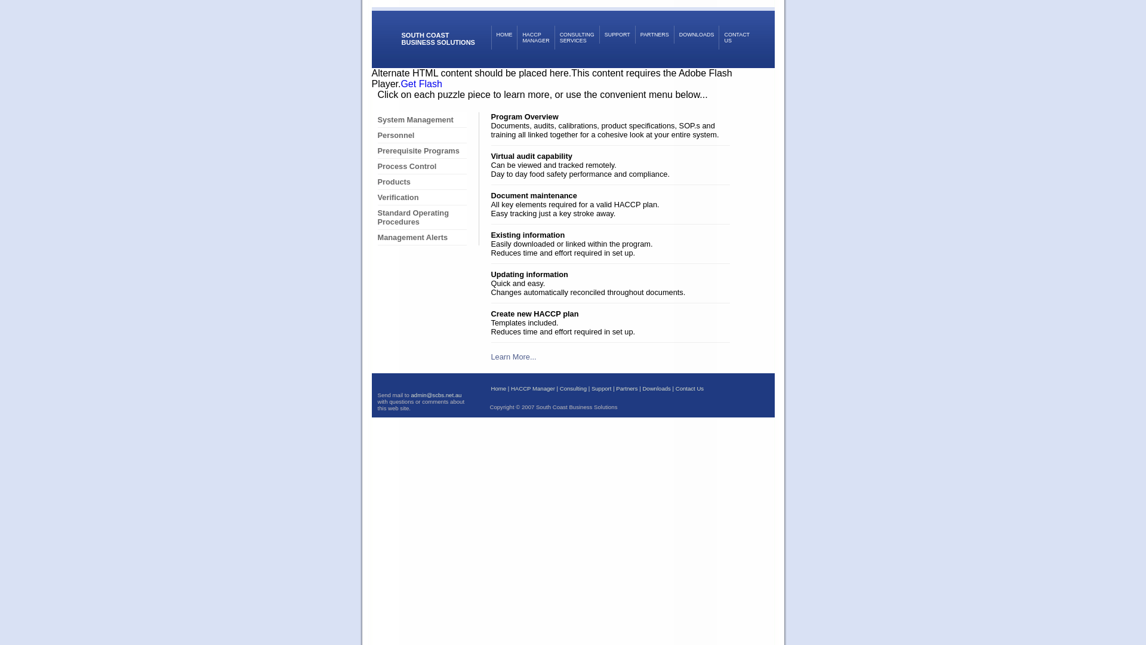  I want to click on Products, so click(421, 182).